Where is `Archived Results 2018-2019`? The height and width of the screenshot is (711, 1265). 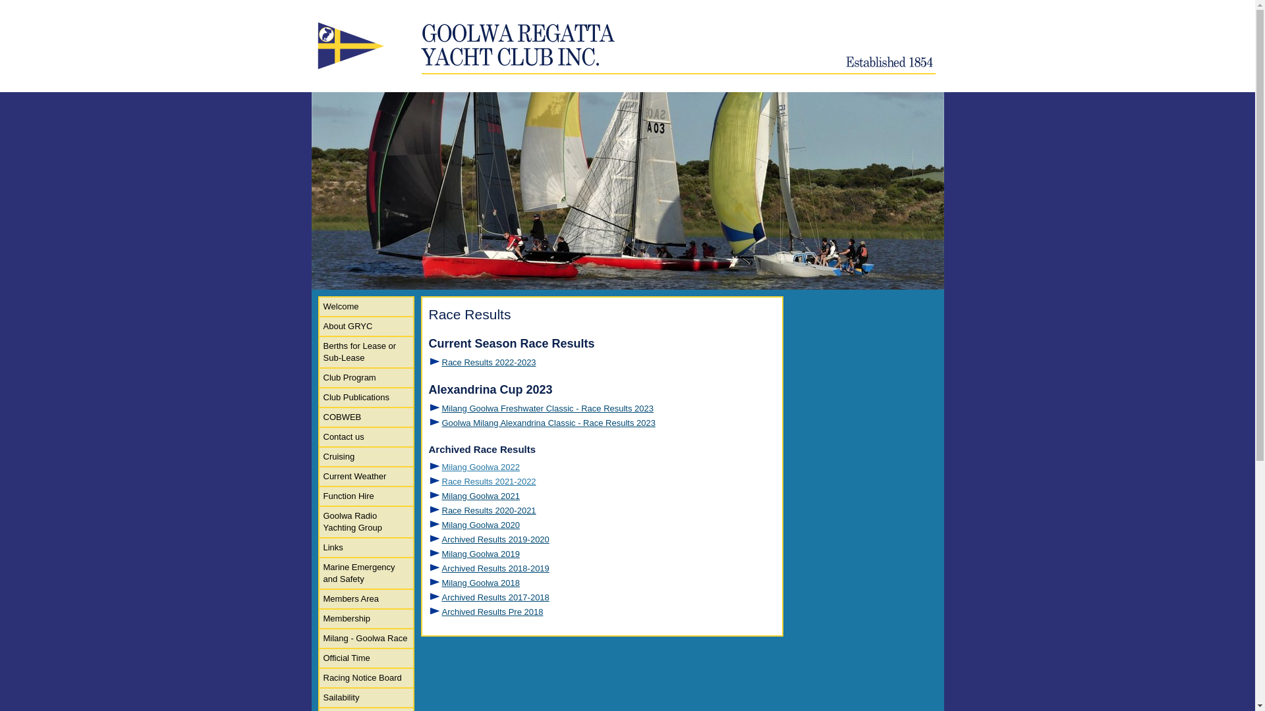
Archived Results 2018-2019 is located at coordinates (495, 569).